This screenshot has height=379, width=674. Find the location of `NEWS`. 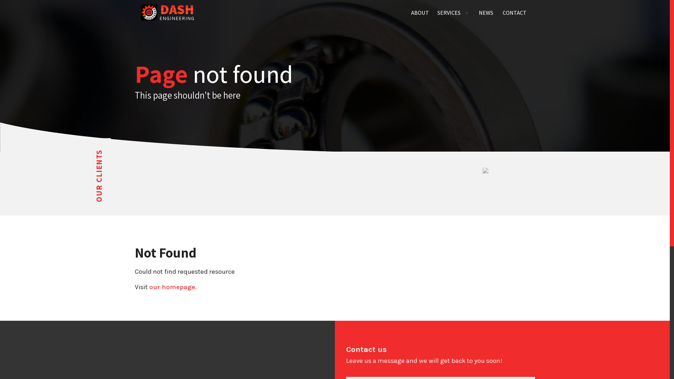

NEWS is located at coordinates (486, 13).